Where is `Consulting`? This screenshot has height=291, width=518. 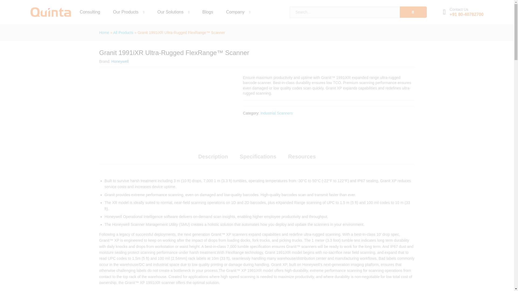
Consulting is located at coordinates (90, 12).